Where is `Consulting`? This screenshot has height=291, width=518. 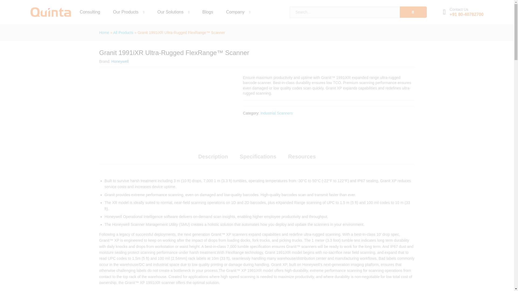
Consulting is located at coordinates (90, 12).